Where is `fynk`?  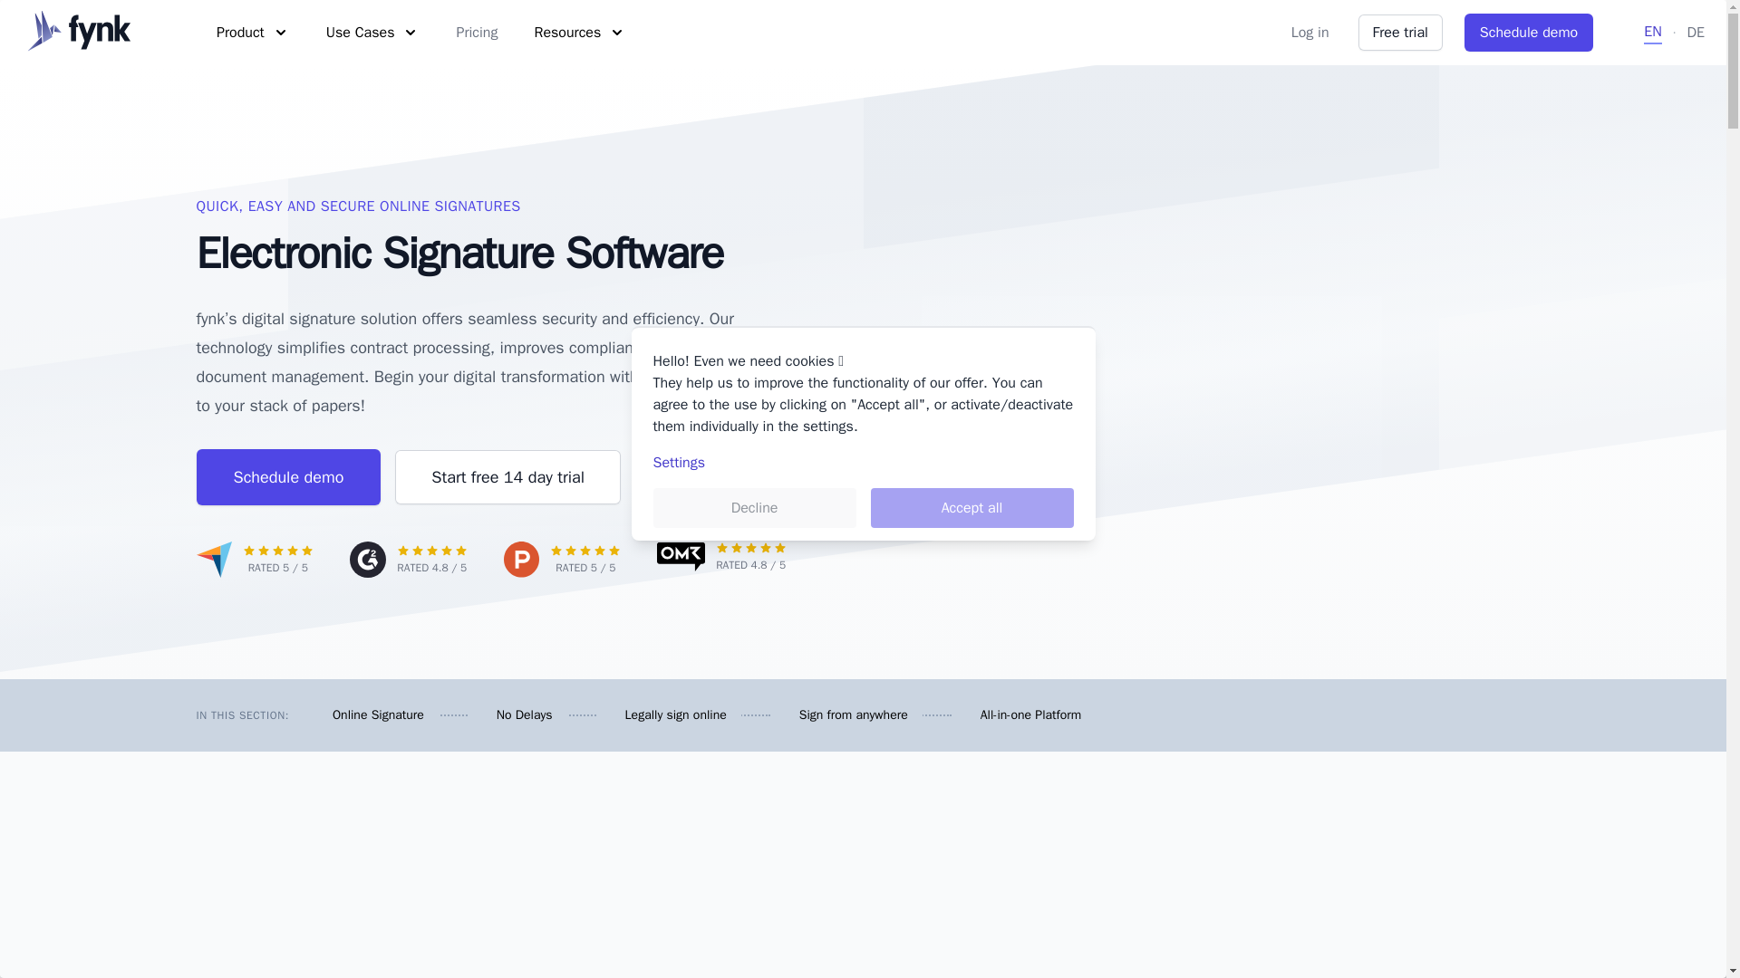
fynk is located at coordinates (79, 32).